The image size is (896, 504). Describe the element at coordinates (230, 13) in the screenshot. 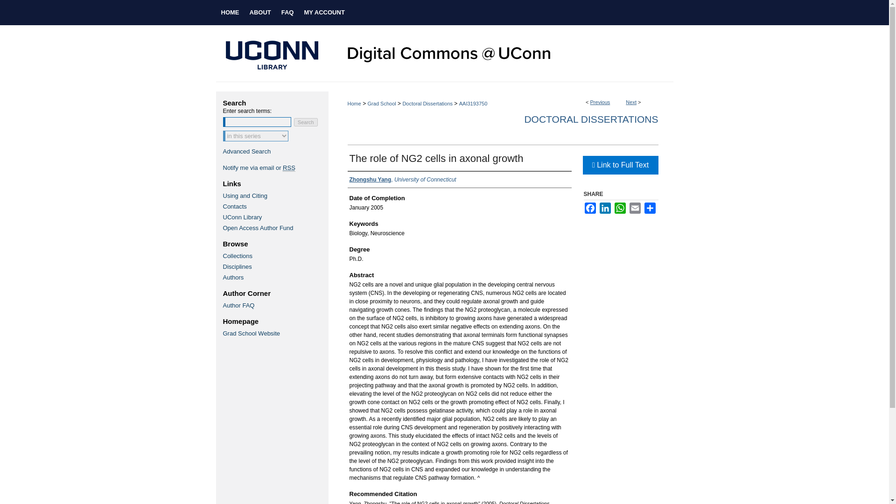

I see `Home` at that location.